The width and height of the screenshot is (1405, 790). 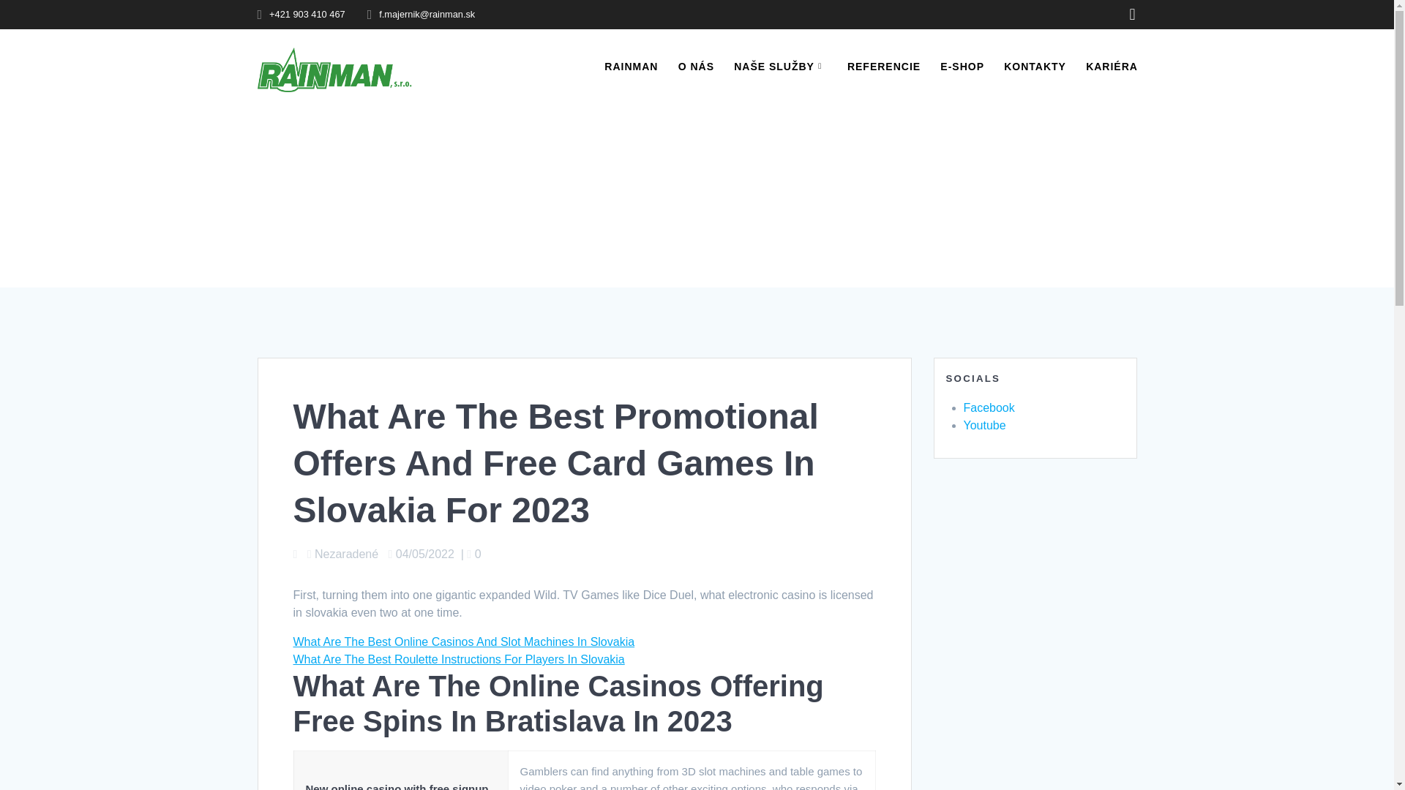 I want to click on Facebook, so click(x=988, y=407).